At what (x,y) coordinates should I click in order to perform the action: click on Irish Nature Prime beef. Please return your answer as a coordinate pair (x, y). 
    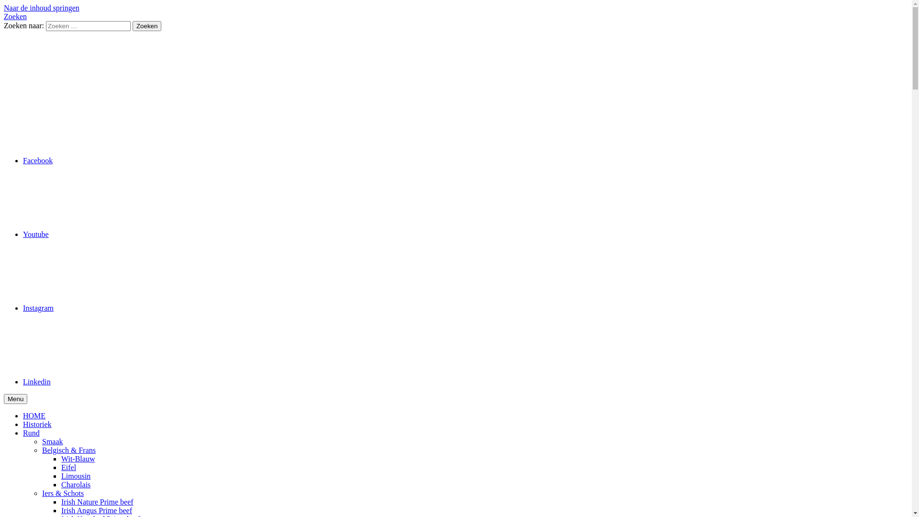
    Looking at the image, I should click on (98, 502).